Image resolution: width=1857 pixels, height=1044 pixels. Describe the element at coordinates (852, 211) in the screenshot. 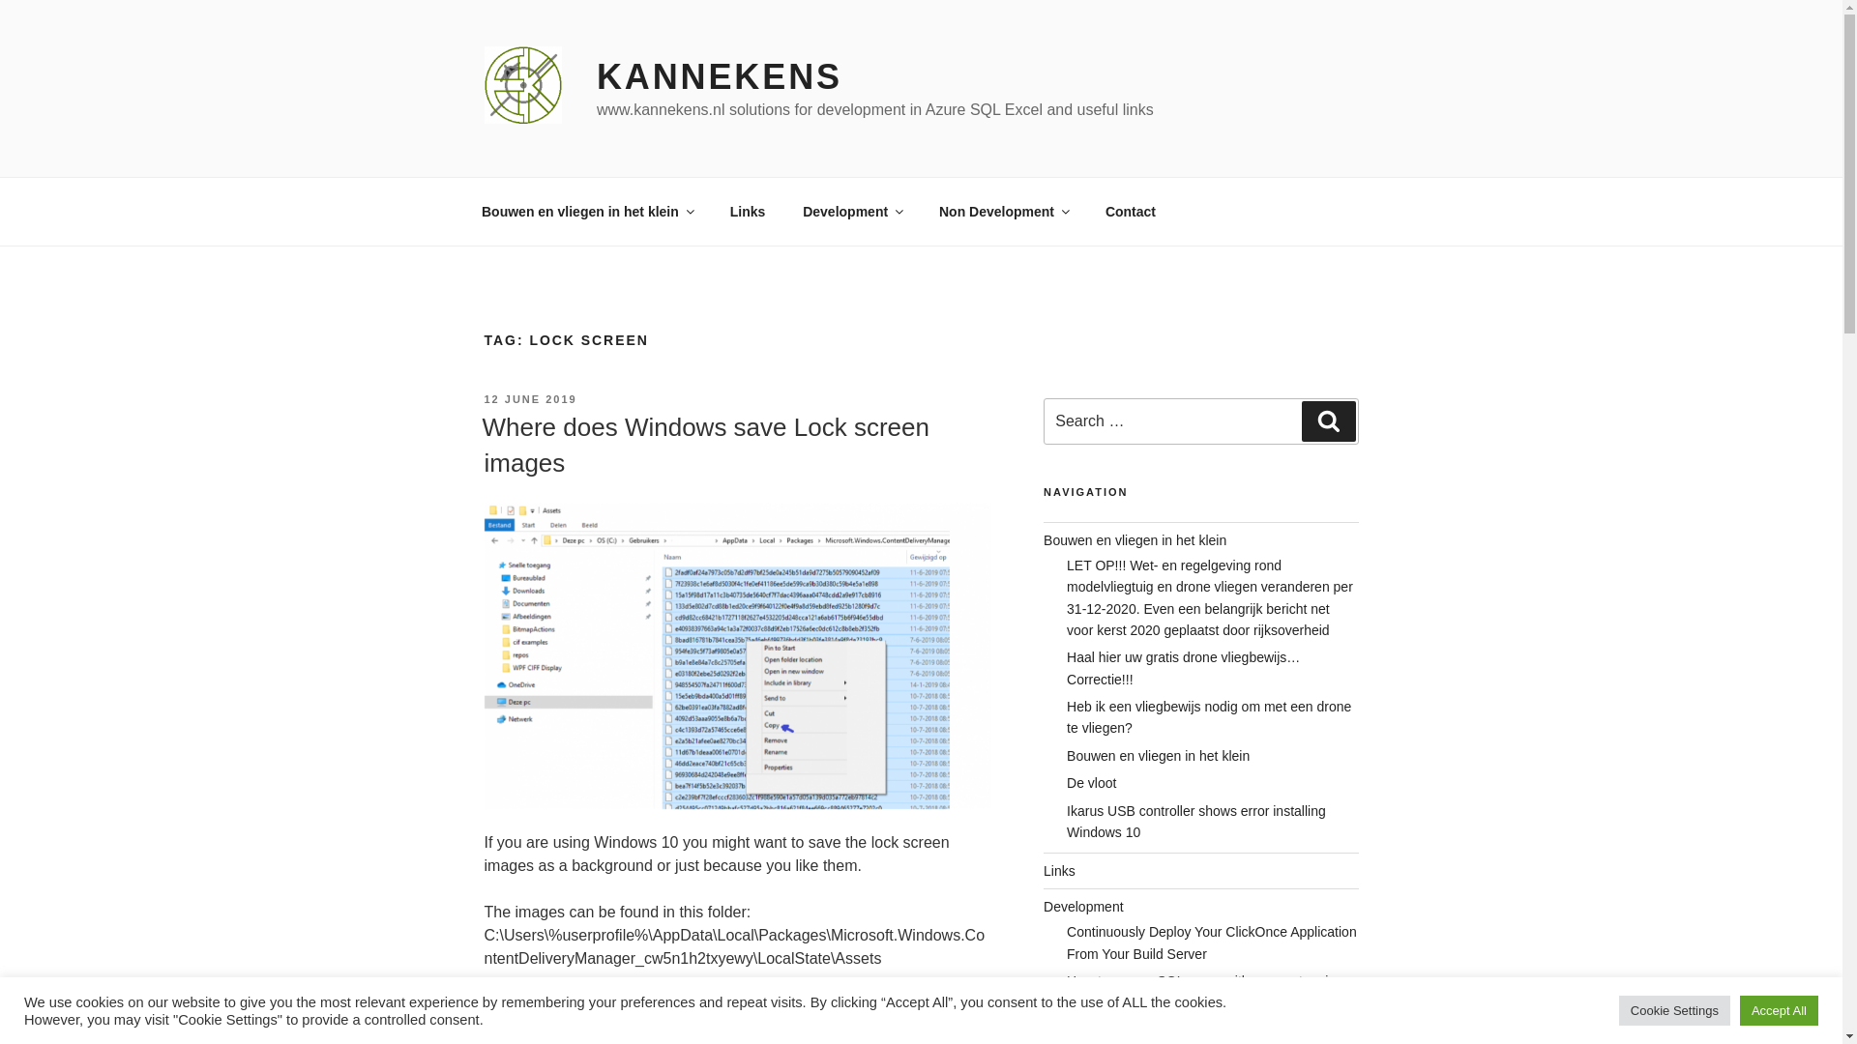

I see `Development` at that location.